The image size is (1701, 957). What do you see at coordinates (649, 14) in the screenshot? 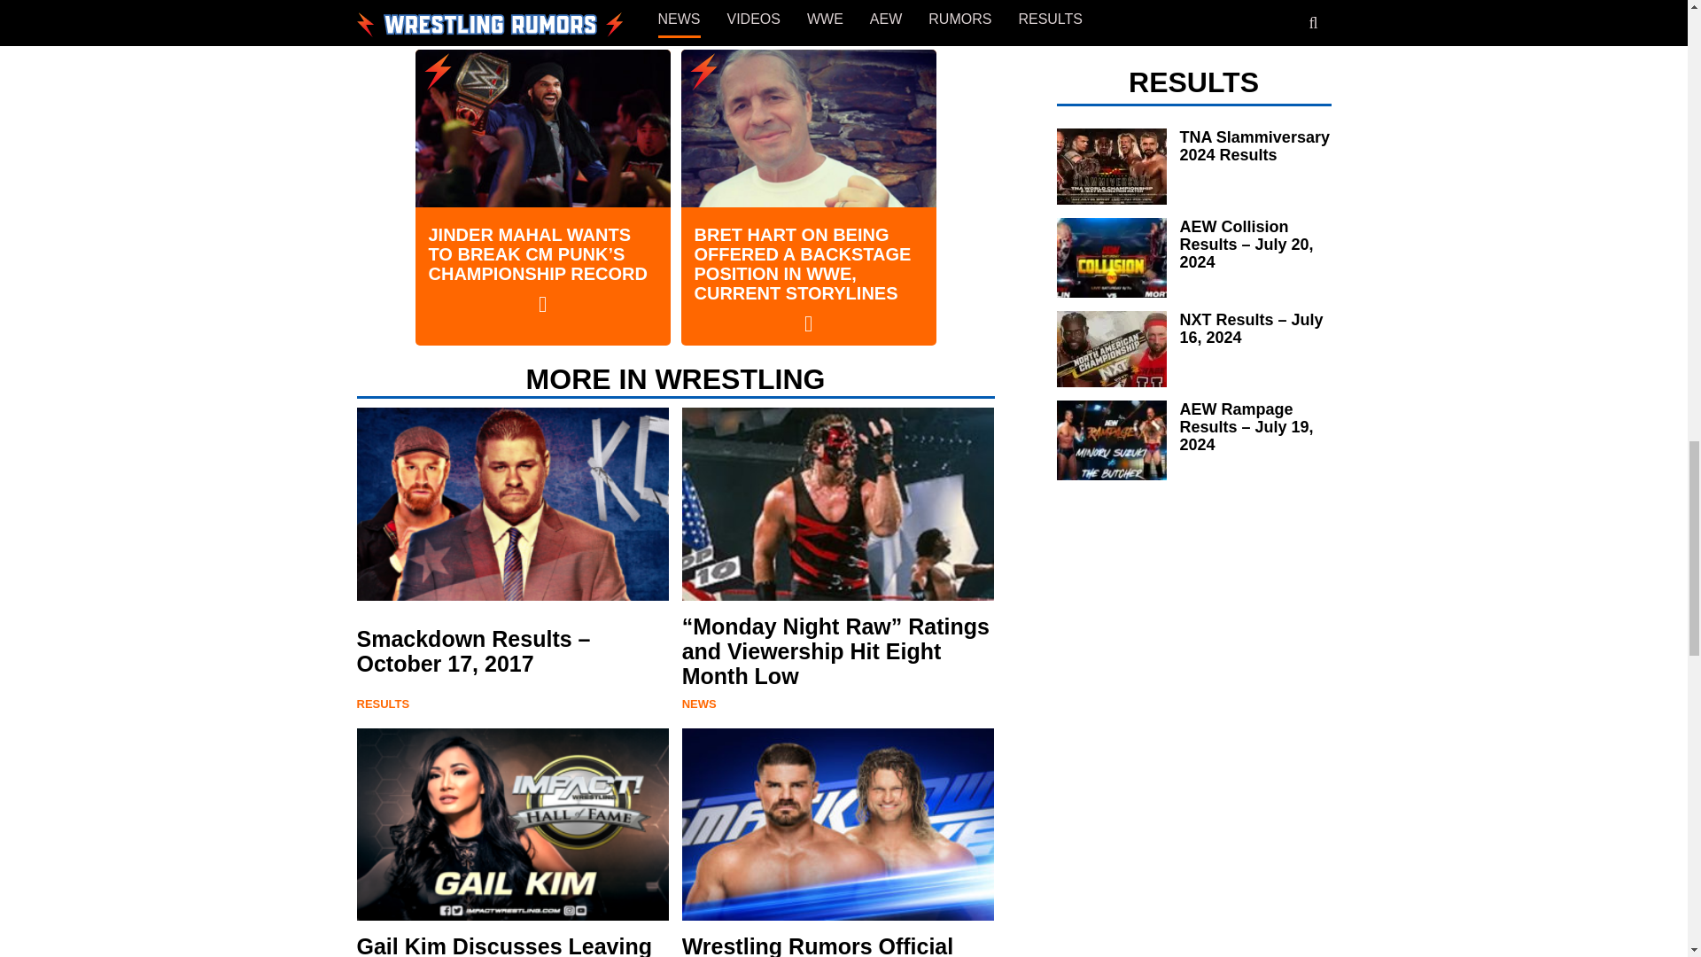
I see `iOS` at bounding box center [649, 14].